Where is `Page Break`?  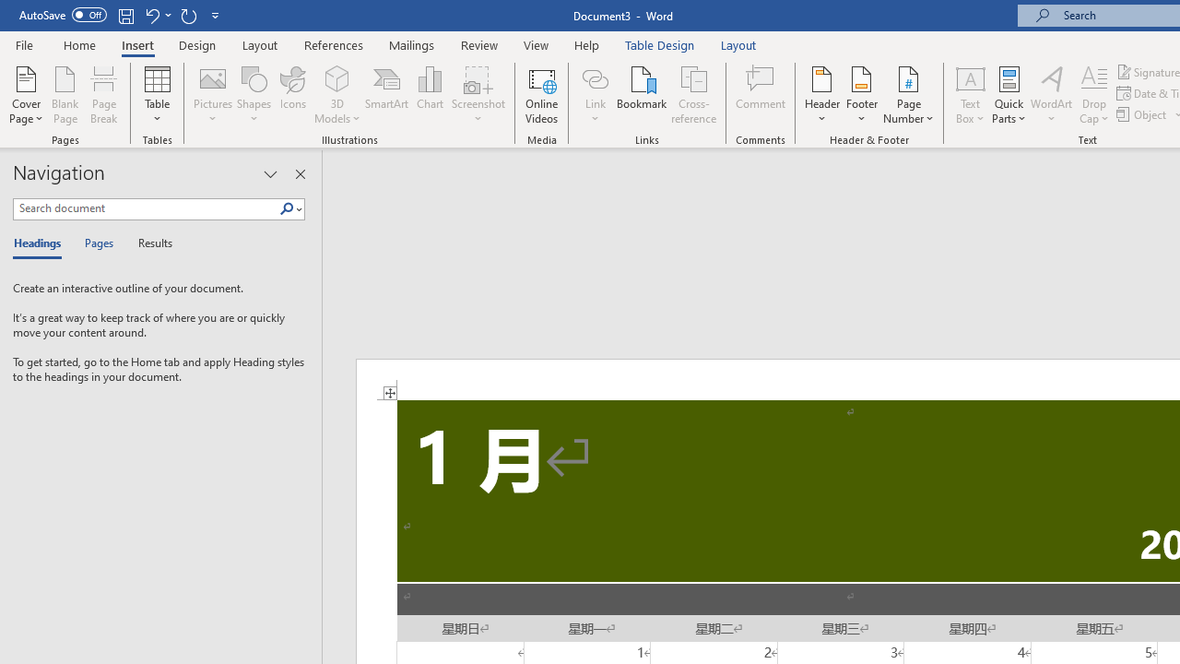
Page Break is located at coordinates (104, 94).